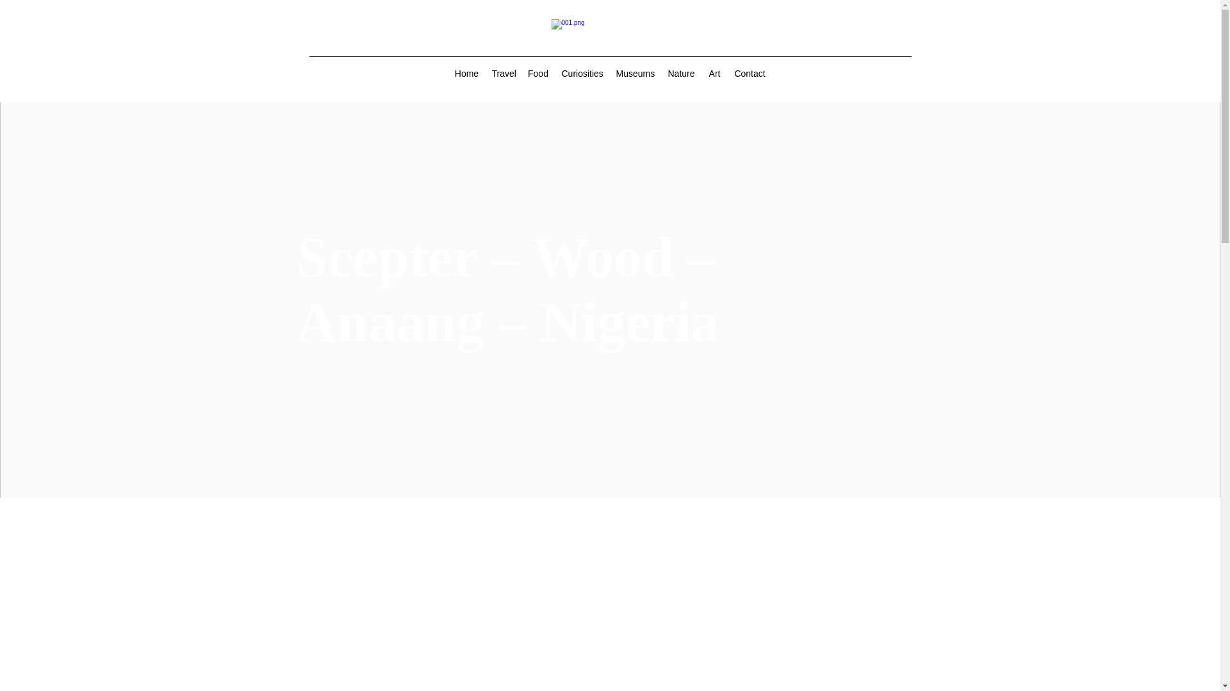 This screenshot has width=1230, height=691. What do you see at coordinates (467, 73) in the screenshot?
I see `Home` at bounding box center [467, 73].